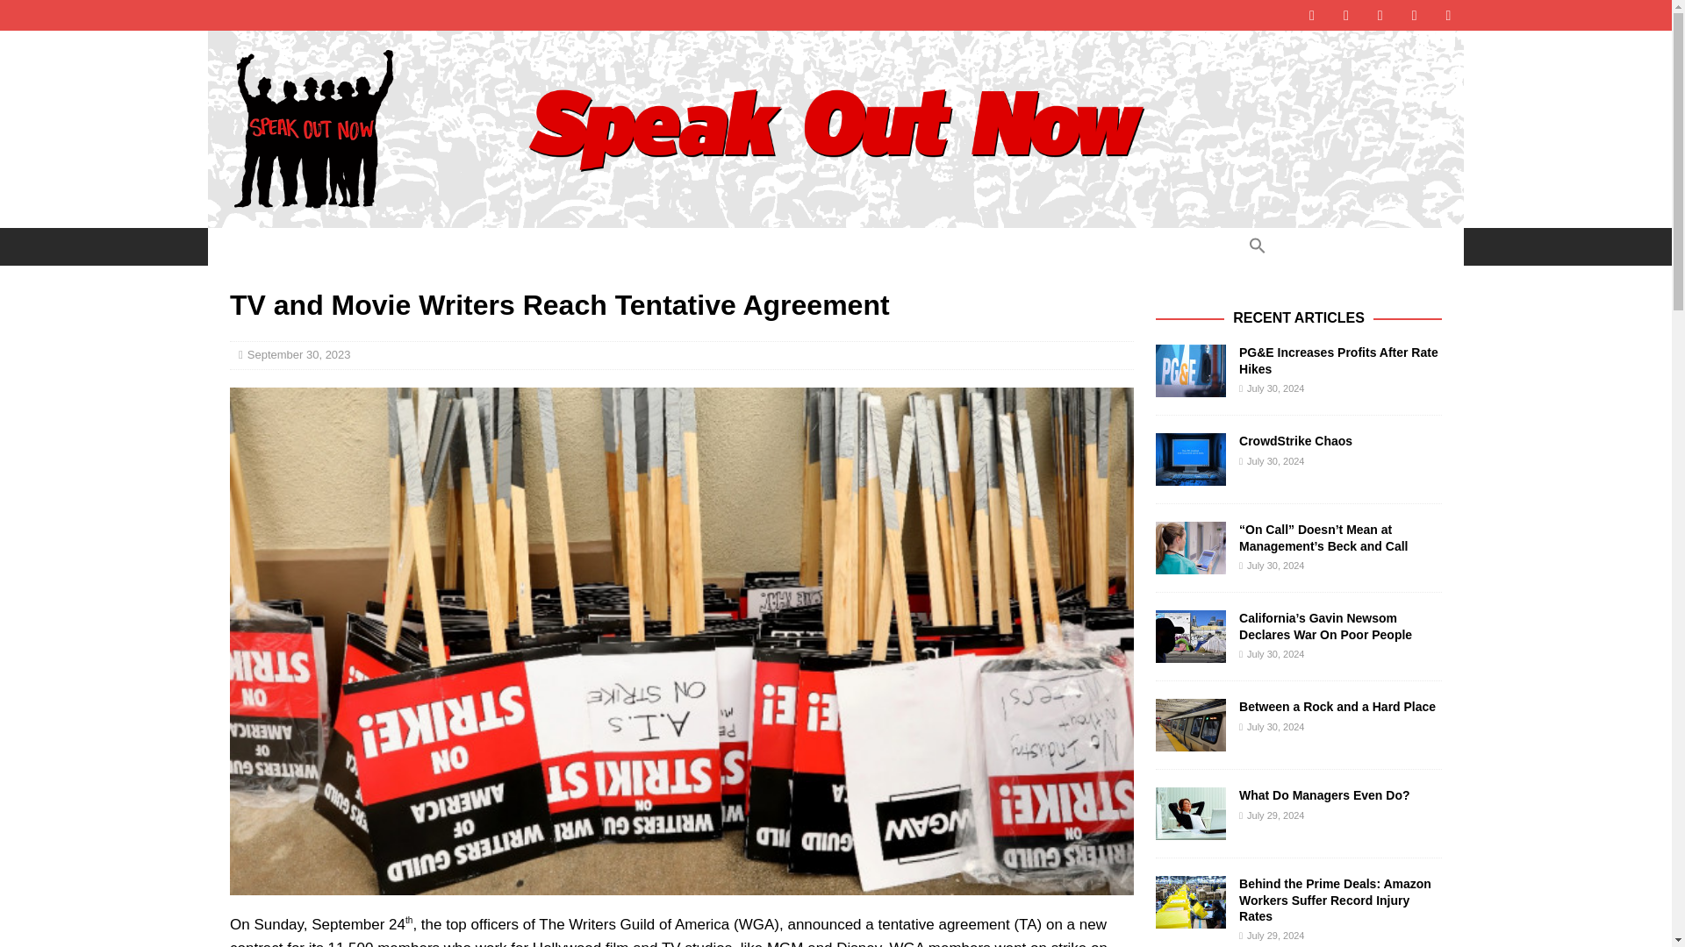 This screenshot has width=1685, height=947. Describe the element at coordinates (539, 246) in the screenshot. I see `EVENTS` at that location.